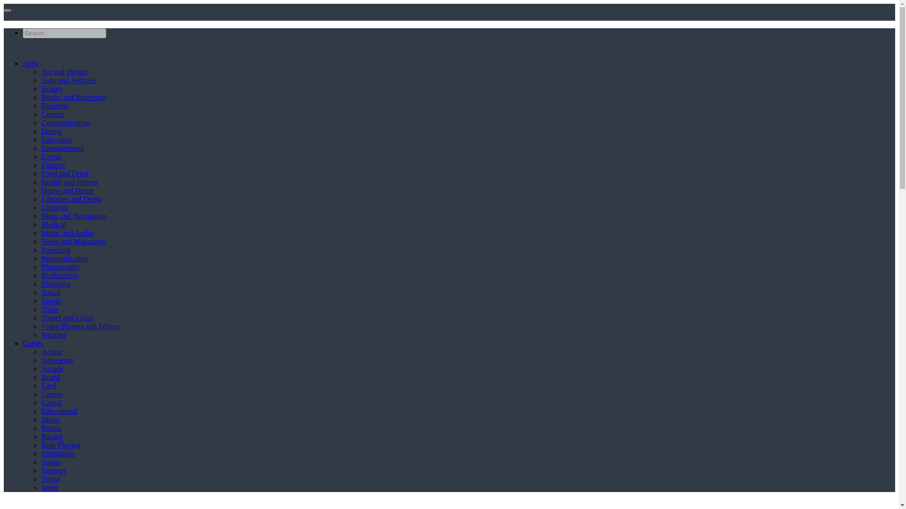 Image resolution: width=906 pixels, height=509 pixels. I want to click on Social, so click(51, 292).